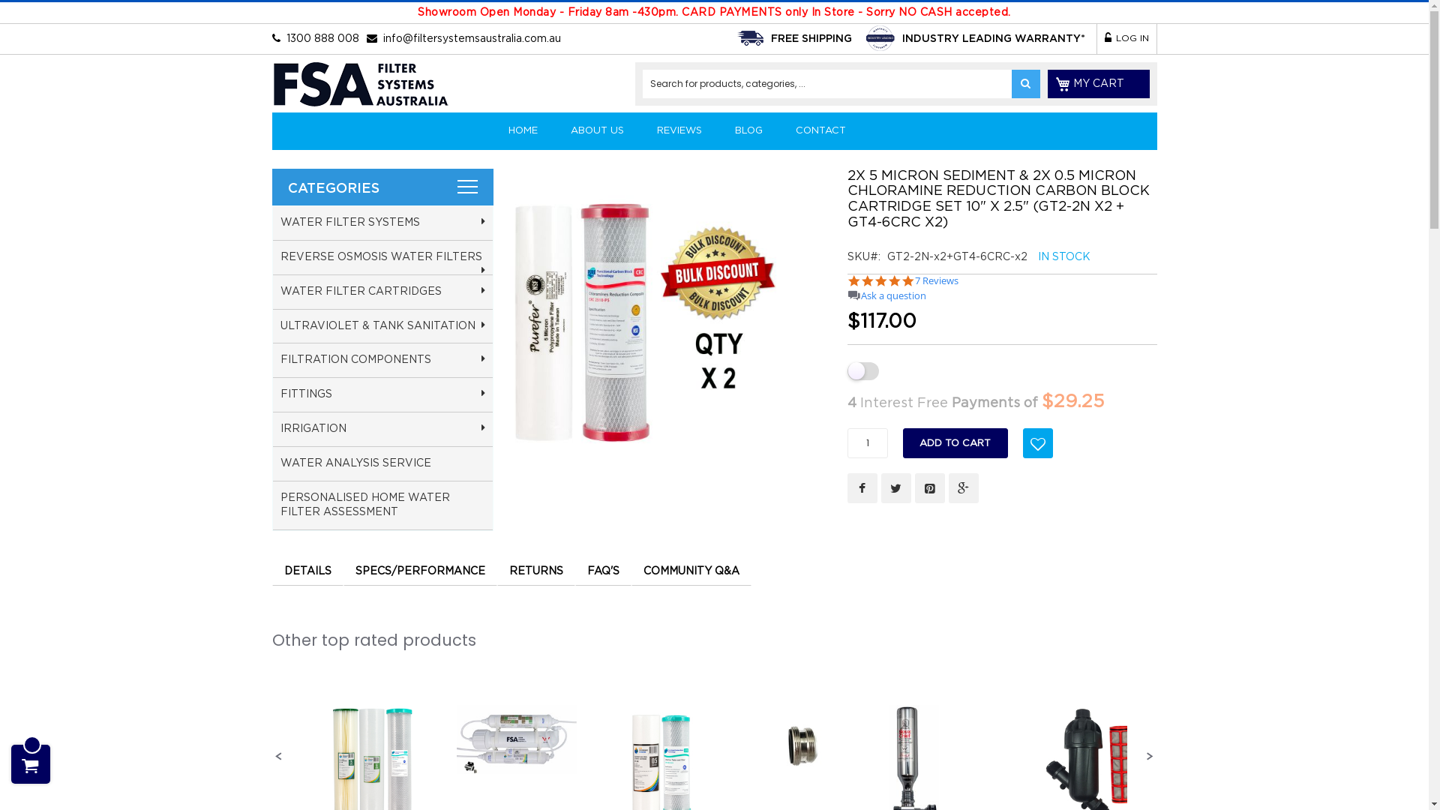 This screenshot has width=1440, height=810. Describe the element at coordinates (382, 395) in the screenshot. I see `FITTINGS` at that location.